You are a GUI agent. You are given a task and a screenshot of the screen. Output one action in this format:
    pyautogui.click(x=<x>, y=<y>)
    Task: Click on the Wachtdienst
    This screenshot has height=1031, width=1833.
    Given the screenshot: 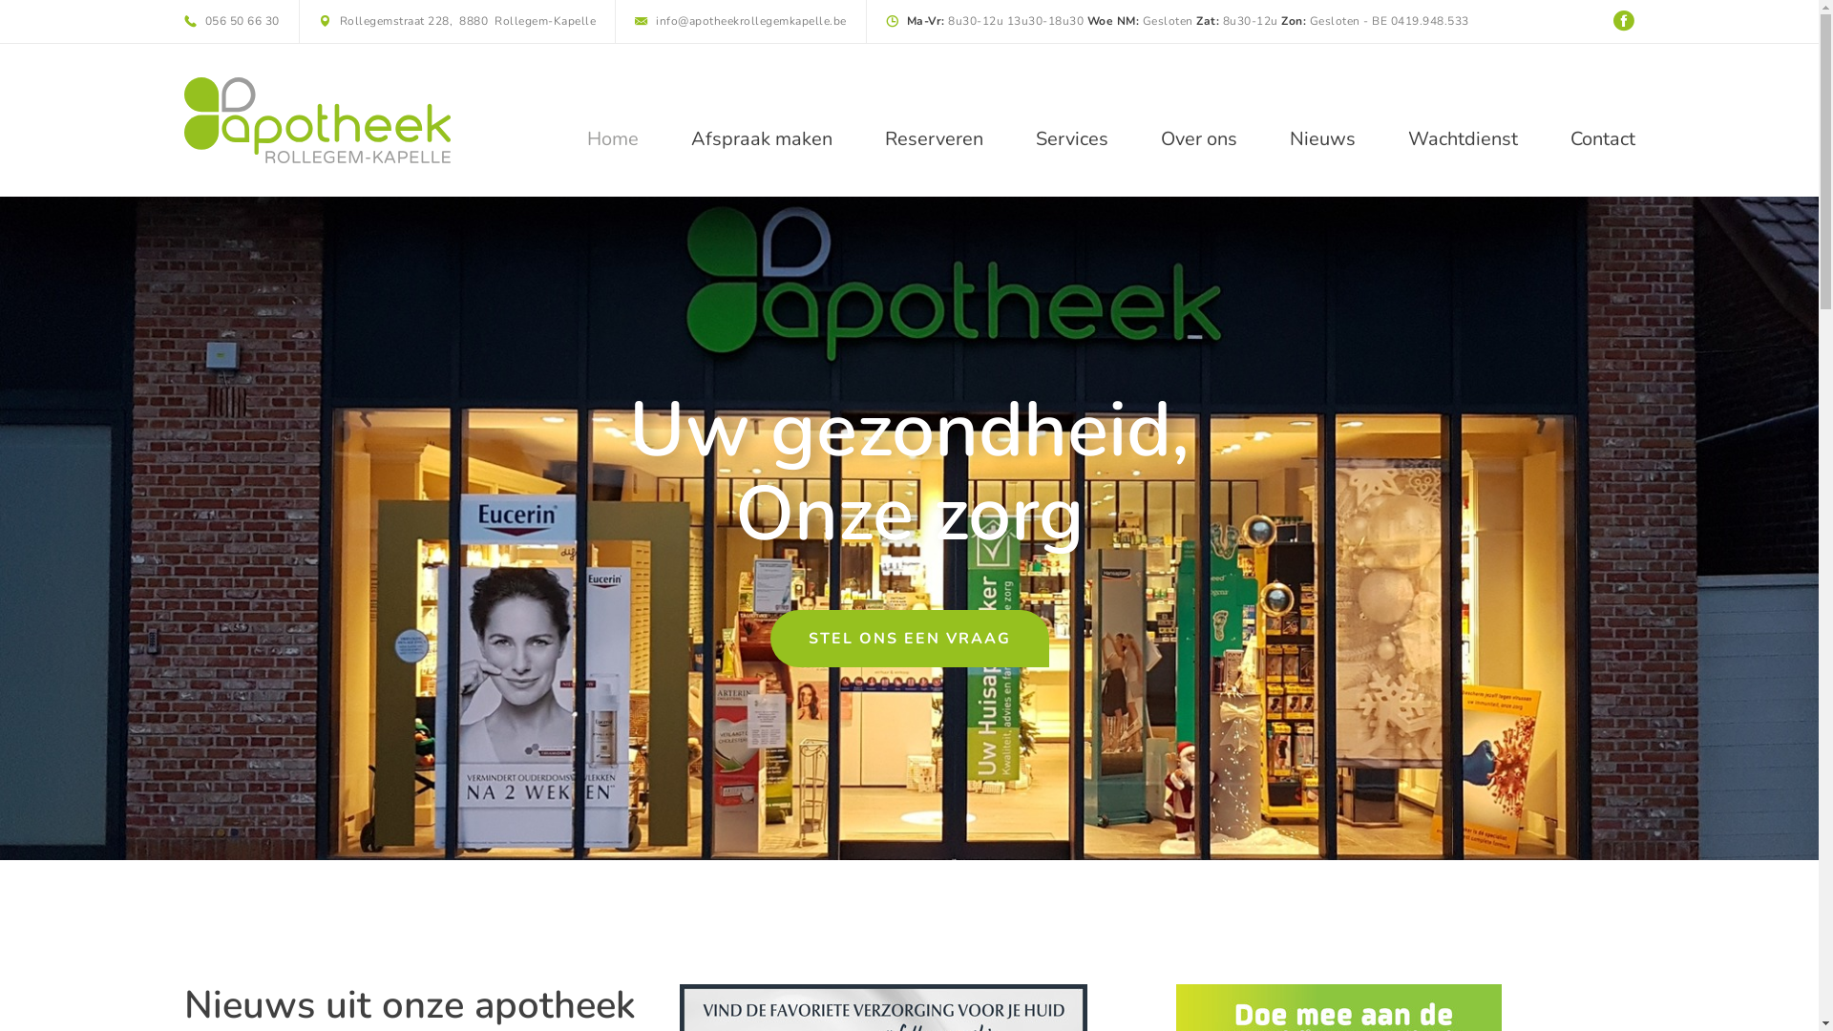 What is the action you would take?
    pyautogui.click(x=1463, y=139)
    